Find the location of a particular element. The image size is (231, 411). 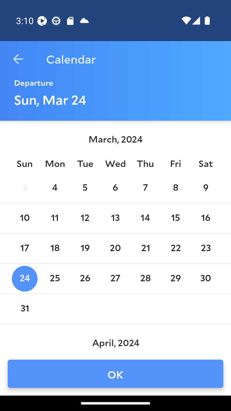

28 is located at coordinates (145, 279).